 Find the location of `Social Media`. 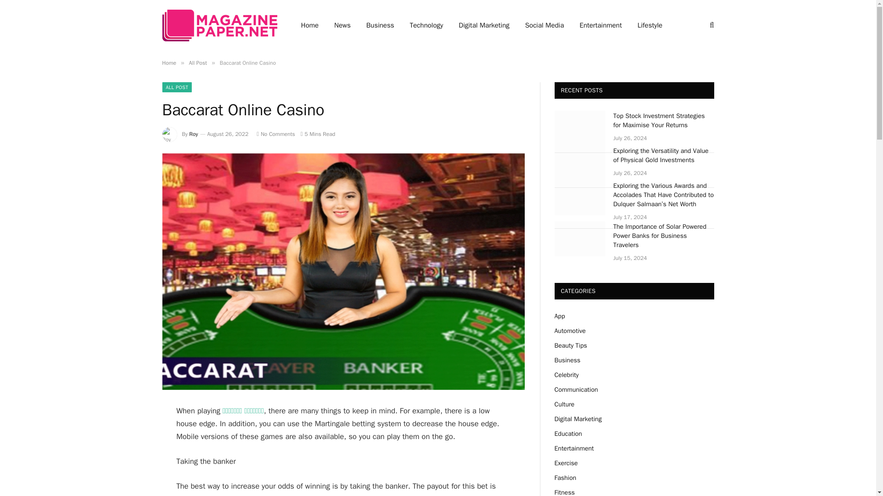

Social Media is located at coordinates (545, 25).